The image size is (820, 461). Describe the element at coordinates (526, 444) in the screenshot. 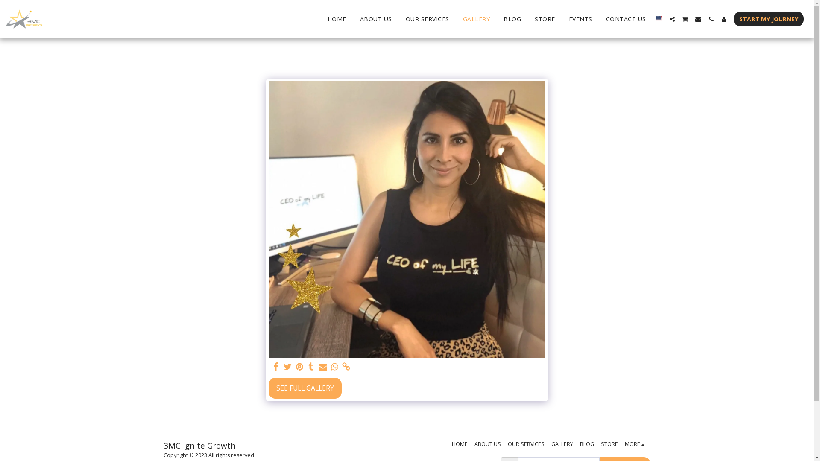

I see `OUR SERVICES` at that location.